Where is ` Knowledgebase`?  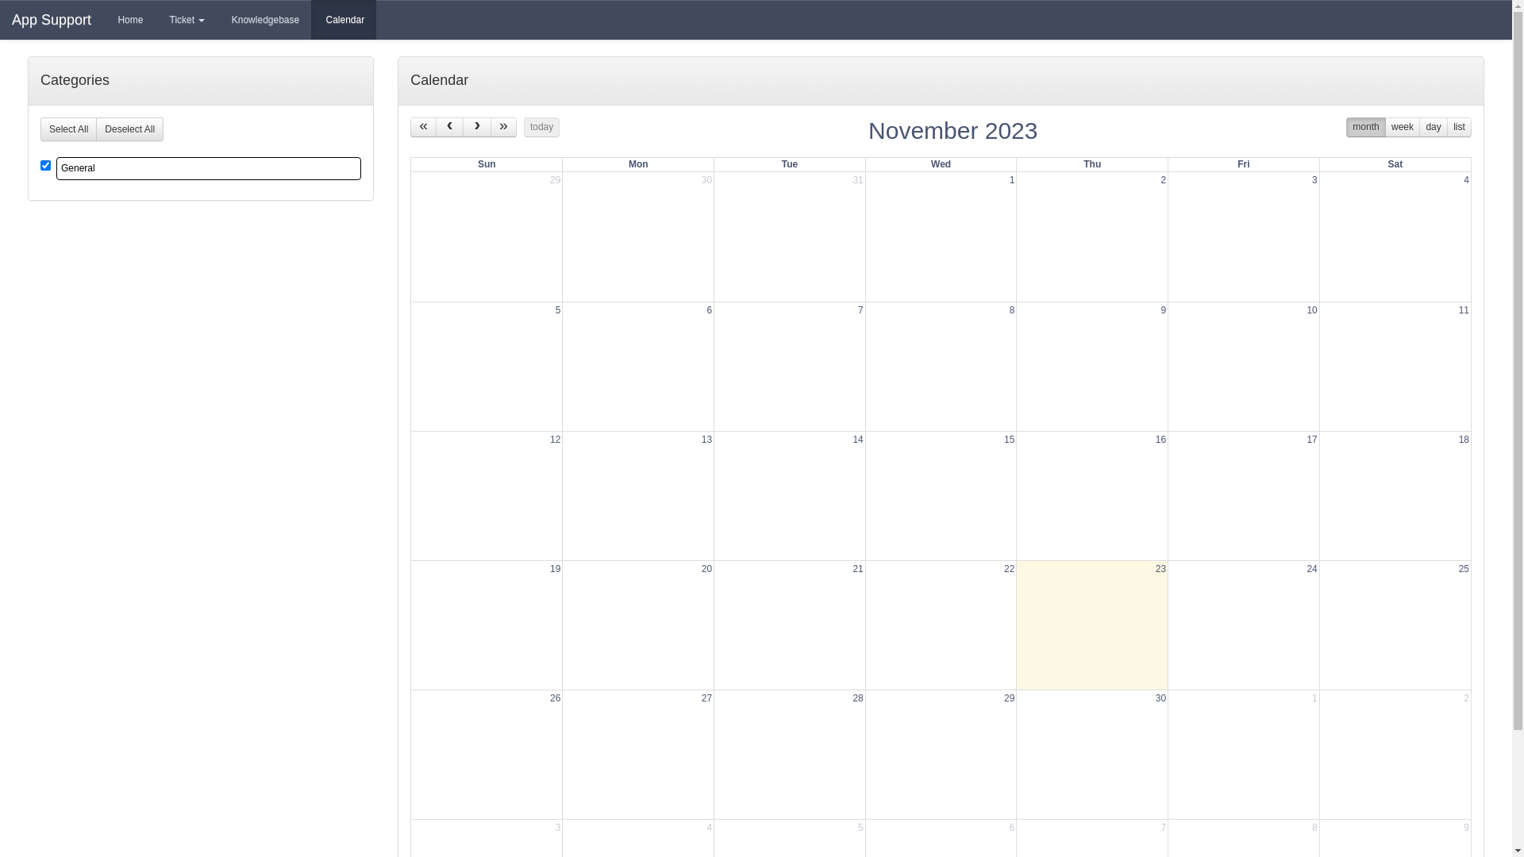  Knowledgebase is located at coordinates (264, 20).